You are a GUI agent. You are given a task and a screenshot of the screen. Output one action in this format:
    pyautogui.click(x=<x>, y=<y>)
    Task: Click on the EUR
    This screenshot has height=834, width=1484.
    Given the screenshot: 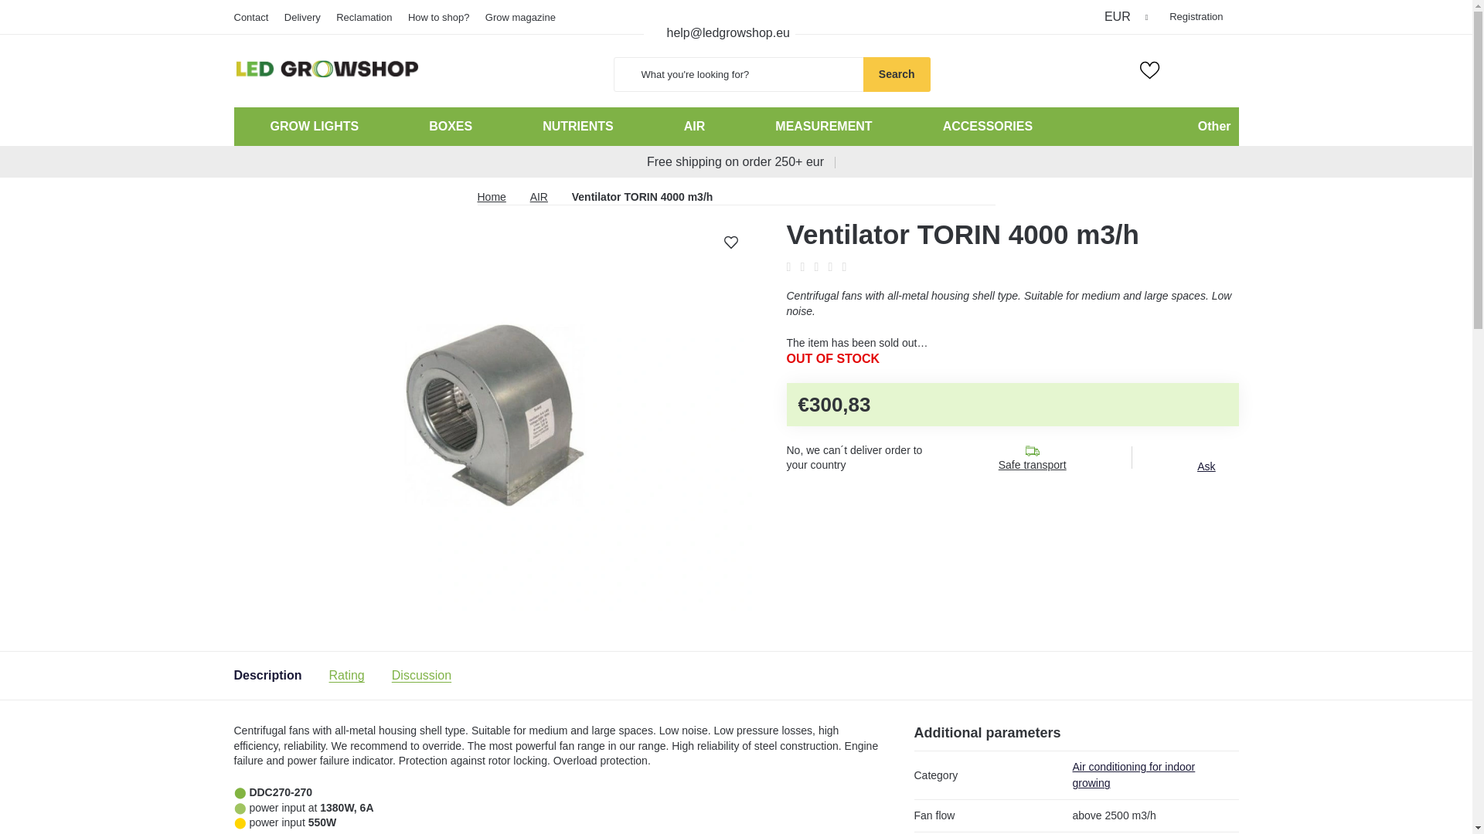 What is the action you would take?
    pyautogui.click(x=1127, y=16)
    